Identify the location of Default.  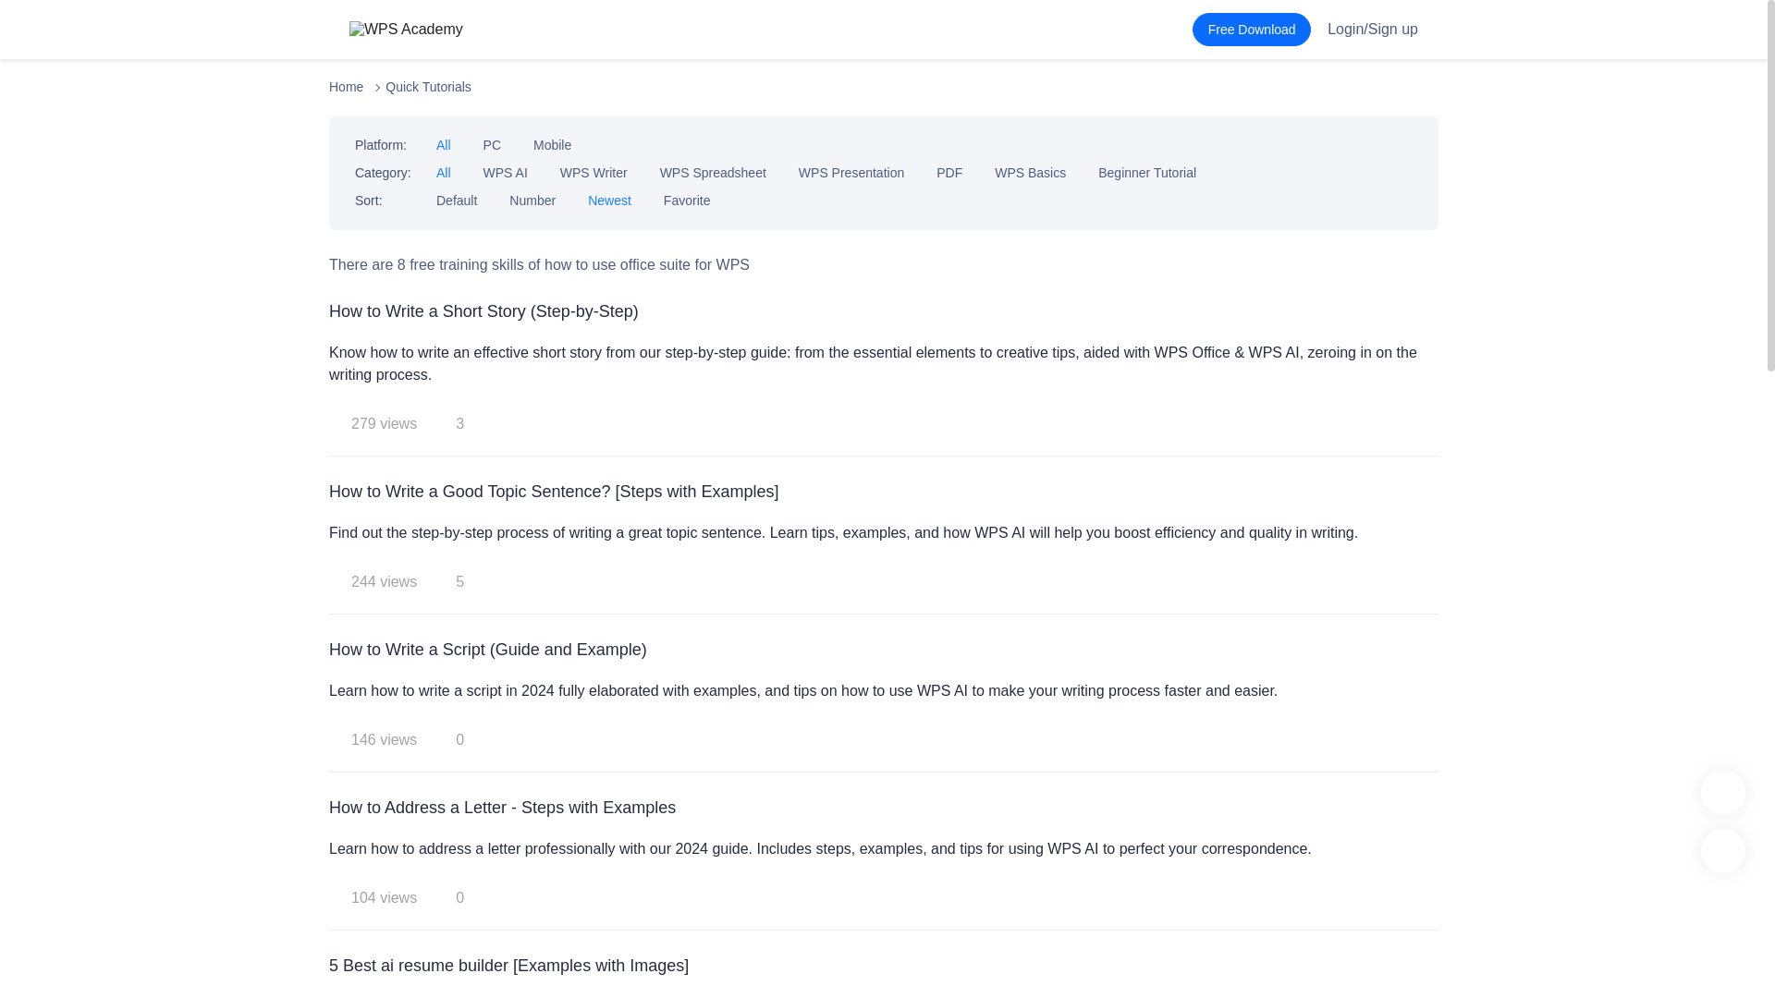
(457, 200).